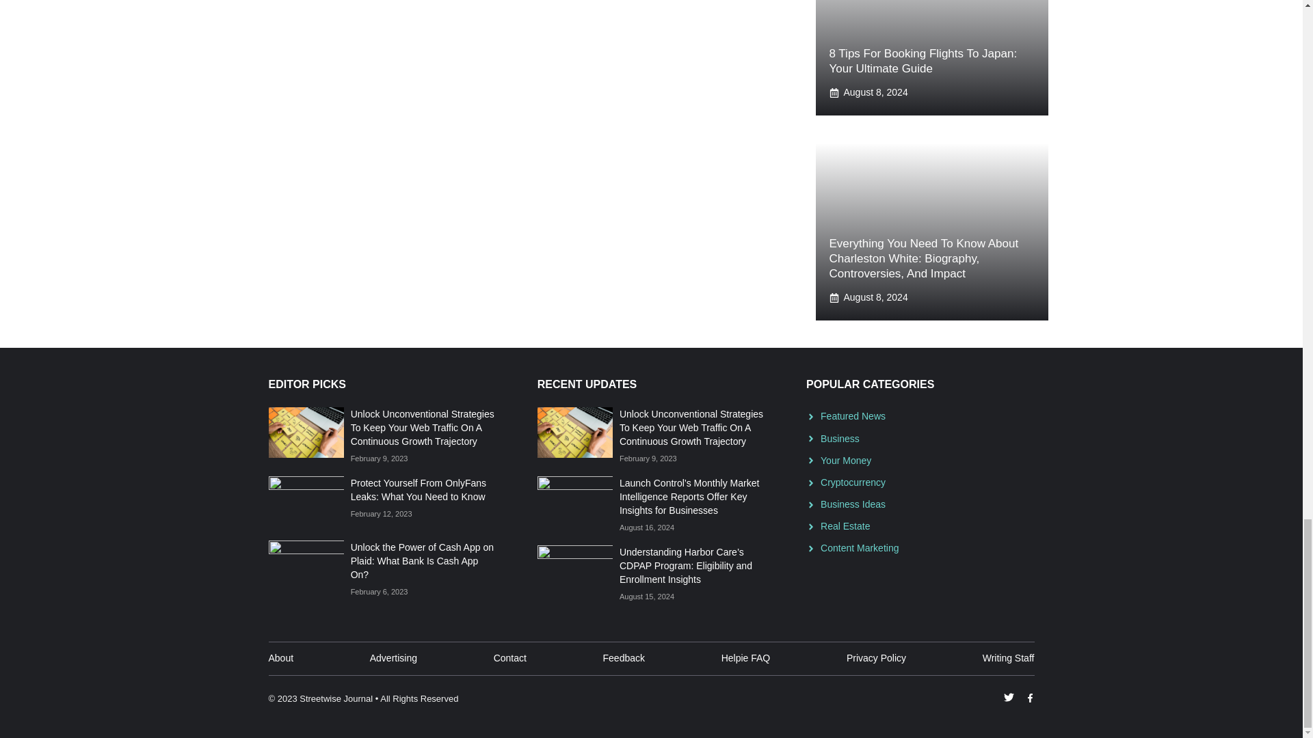 The image size is (1313, 738). Describe the element at coordinates (418, 489) in the screenshot. I see `Protect Yourself From OnlyFans Leaks: What You Need to Know` at that location.